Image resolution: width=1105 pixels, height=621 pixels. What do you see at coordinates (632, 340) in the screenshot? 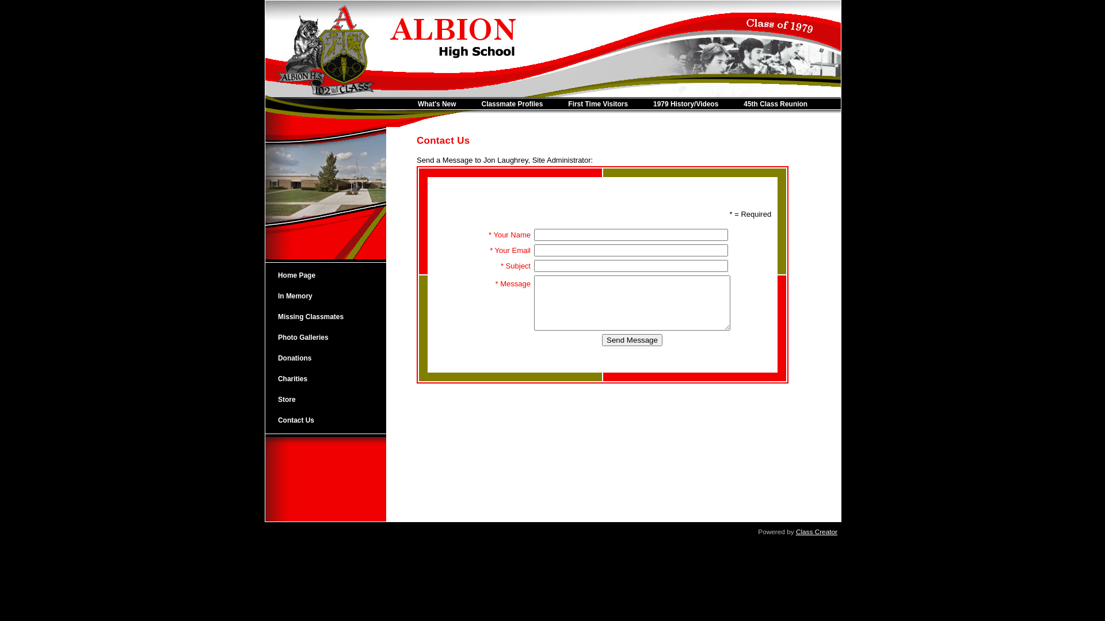
I see `Send Message` at bounding box center [632, 340].